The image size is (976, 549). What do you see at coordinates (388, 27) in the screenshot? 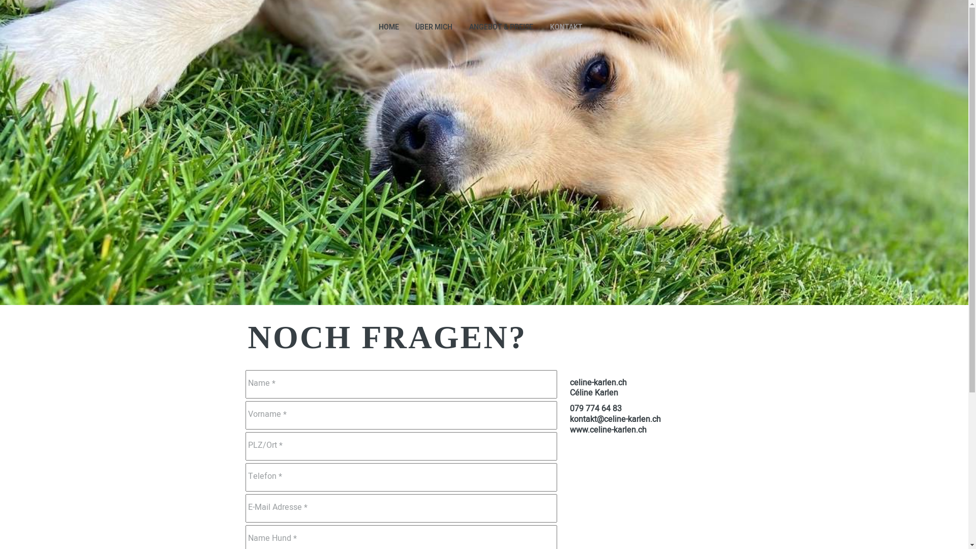
I see `HOME` at bounding box center [388, 27].